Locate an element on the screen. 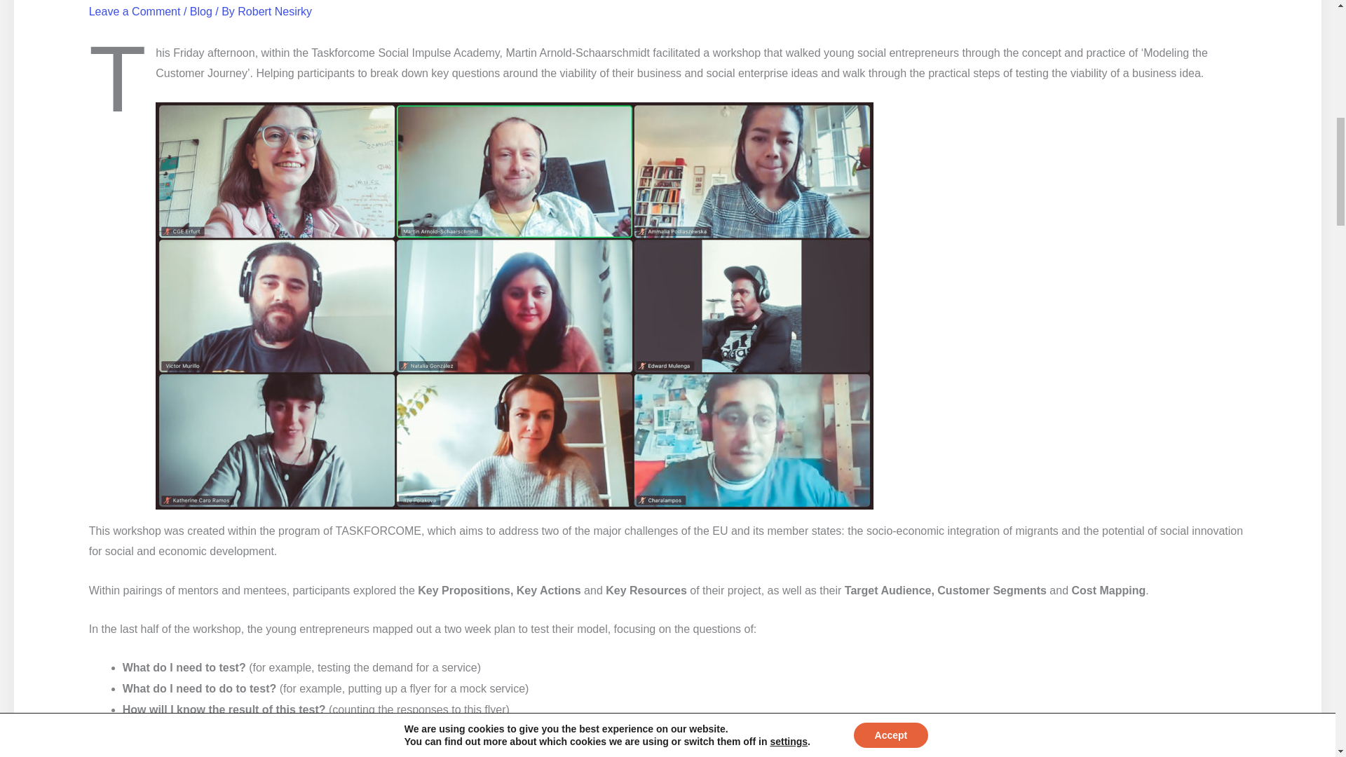 The width and height of the screenshot is (1346, 757). Blog is located at coordinates (200, 11).